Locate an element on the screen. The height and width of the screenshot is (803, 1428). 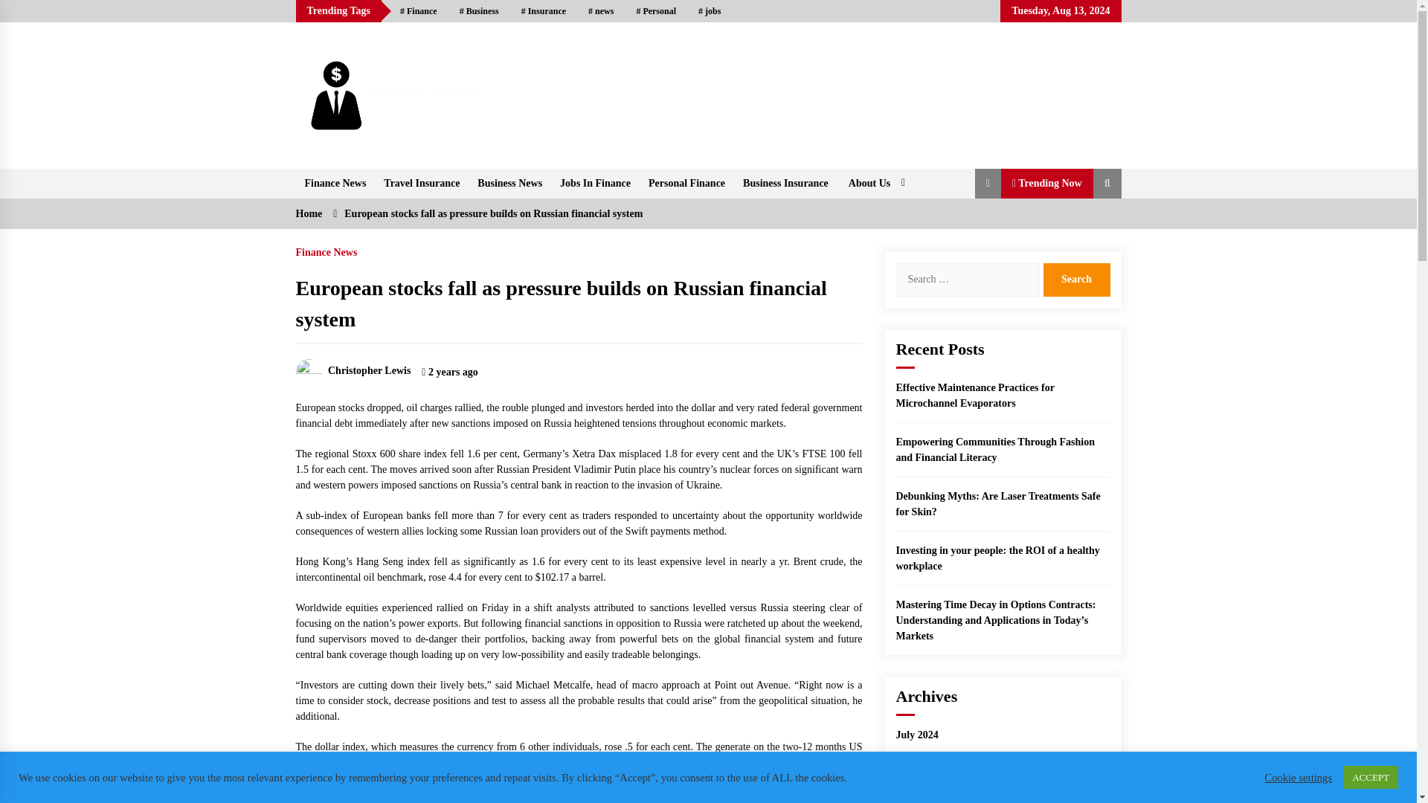
Insurance is located at coordinates (543, 11).